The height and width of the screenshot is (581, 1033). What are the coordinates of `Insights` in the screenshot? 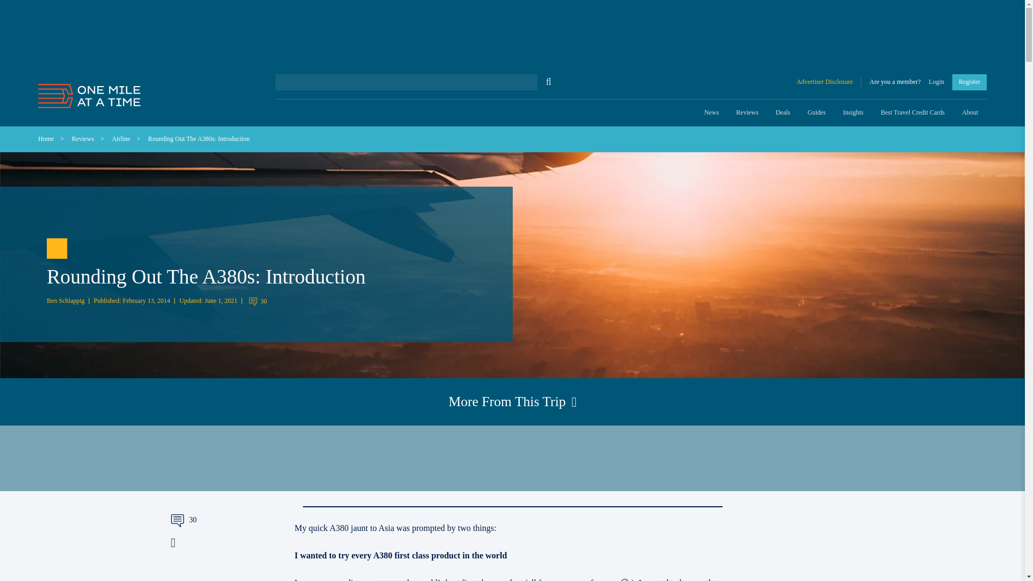 It's located at (853, 113).